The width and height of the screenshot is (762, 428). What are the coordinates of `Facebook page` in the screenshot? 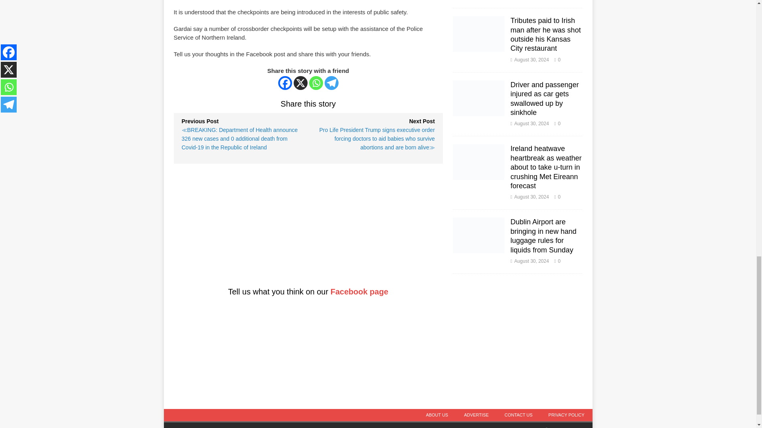 It's located at (360, 292).